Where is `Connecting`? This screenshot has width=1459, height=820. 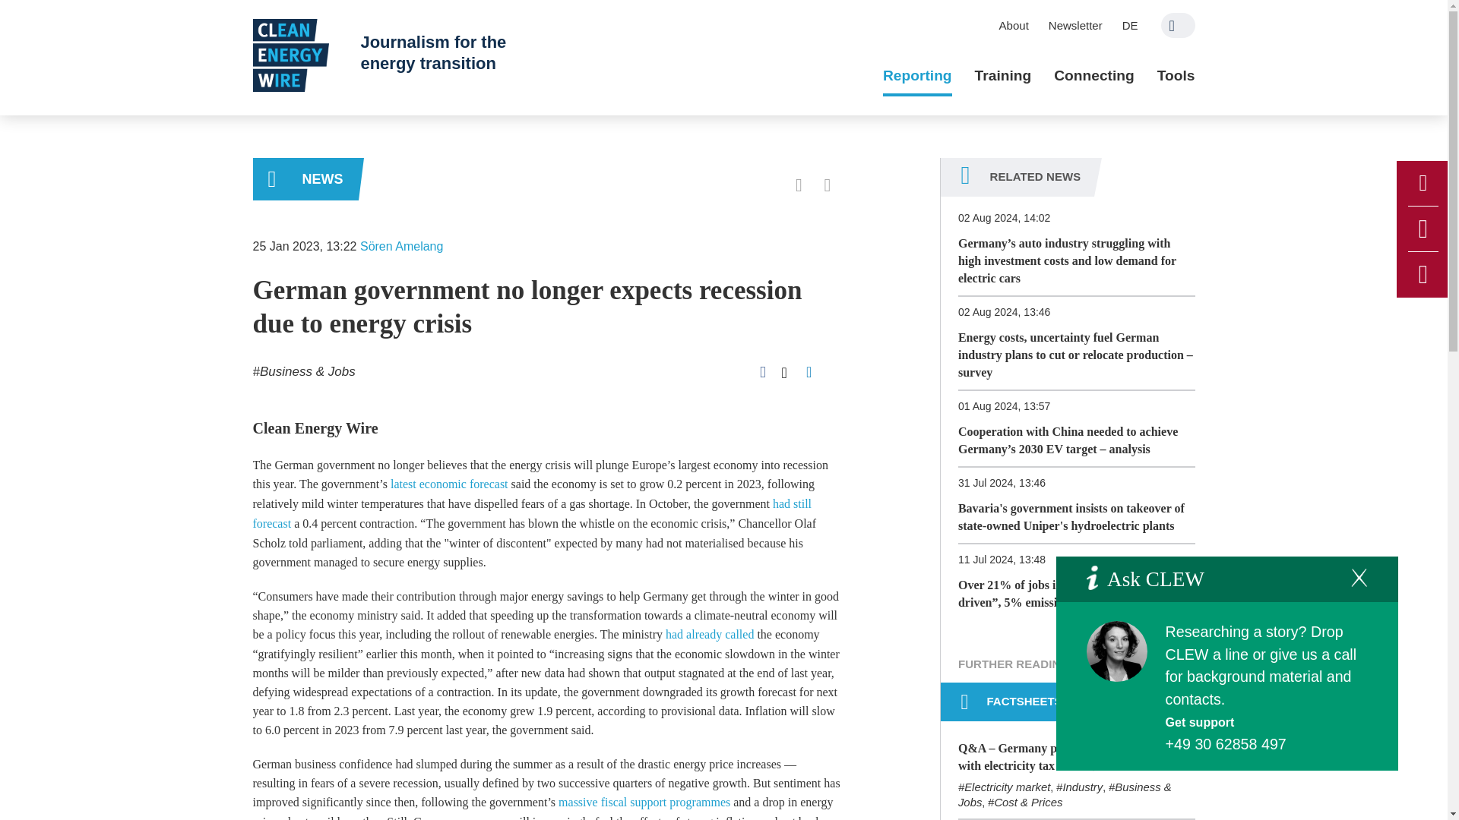
Connecting is located at coordinates (1094, 76).